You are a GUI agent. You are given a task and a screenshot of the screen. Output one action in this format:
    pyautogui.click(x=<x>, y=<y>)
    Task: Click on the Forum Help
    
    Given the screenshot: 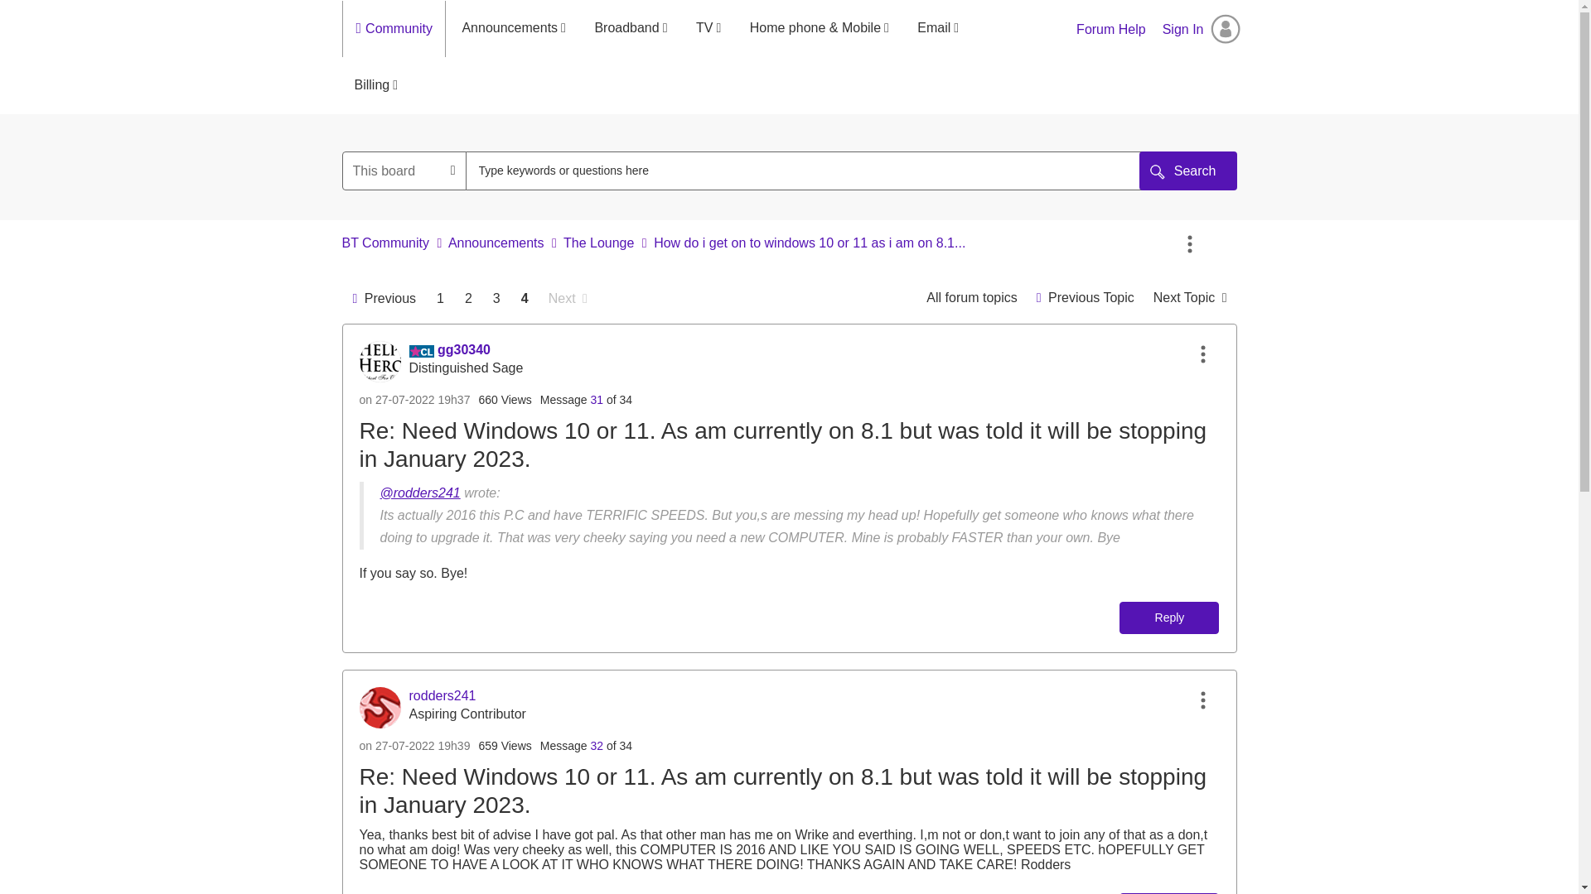 What is the action you would take?
    pyautogui.click(x=1110, y=29)
    